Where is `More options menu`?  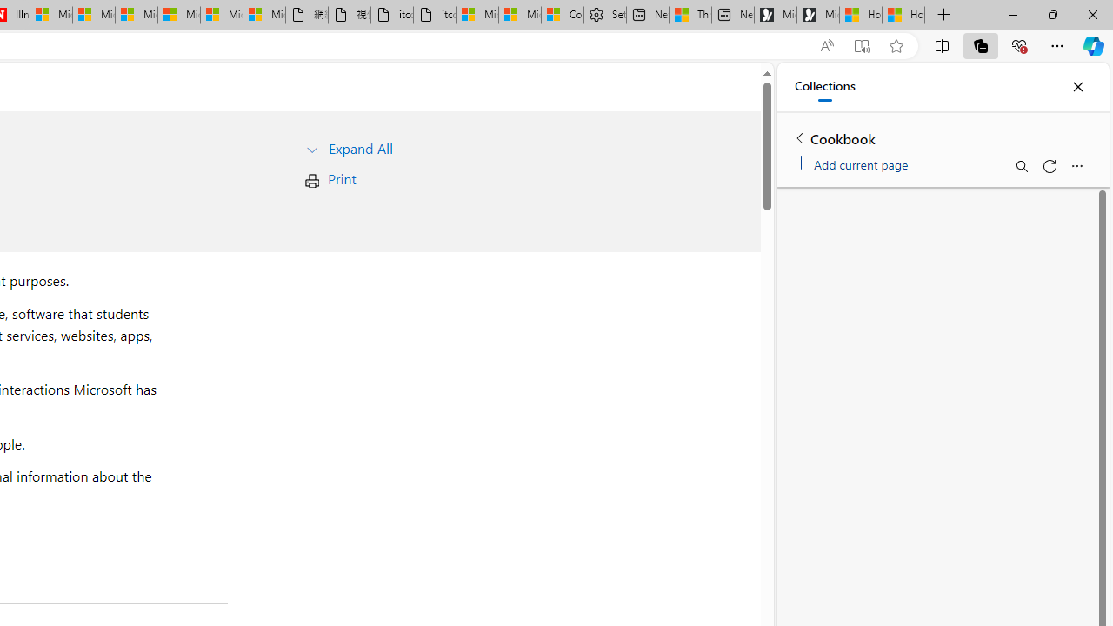
More options menu is located at coordinates (1076, 165).